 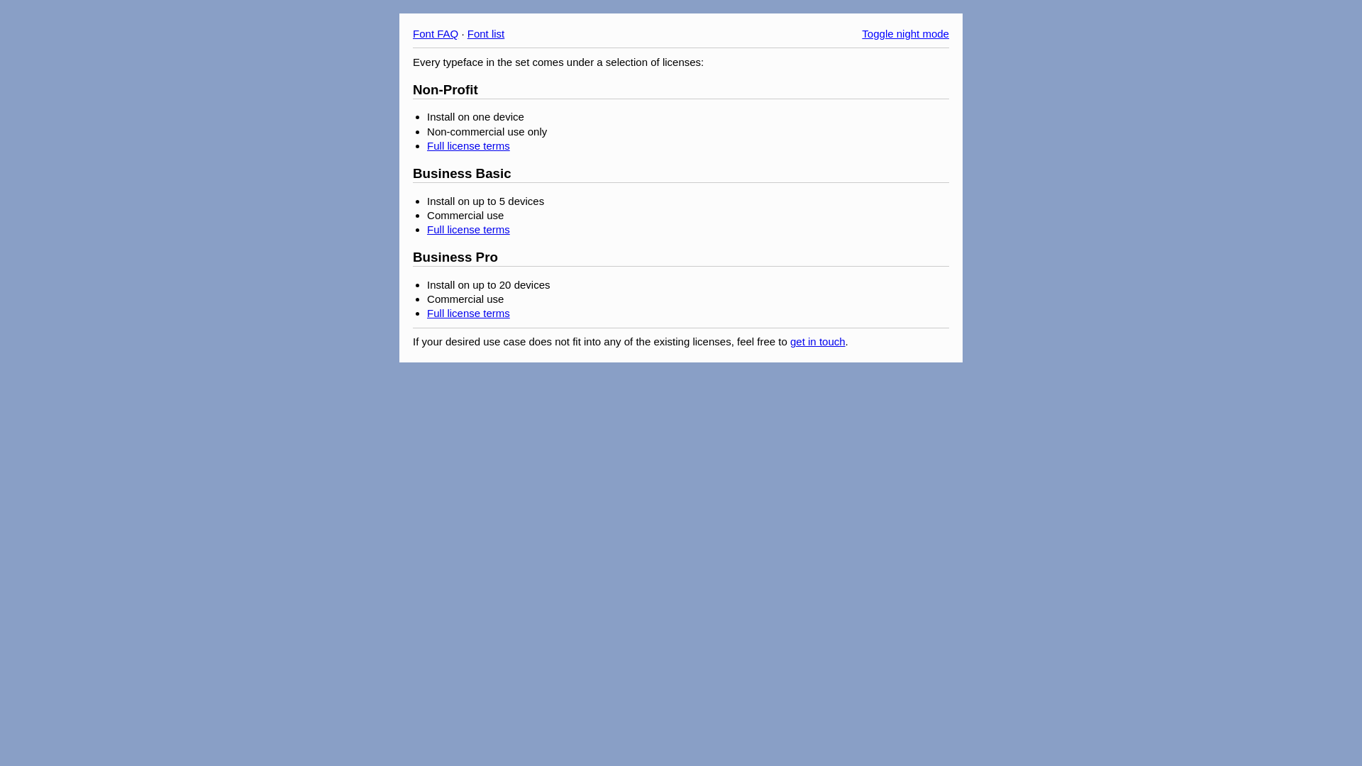 What do you see at coordinates (468, 146) in the screenshot?
I see `Full license terms` at bounding box center [468, 146].